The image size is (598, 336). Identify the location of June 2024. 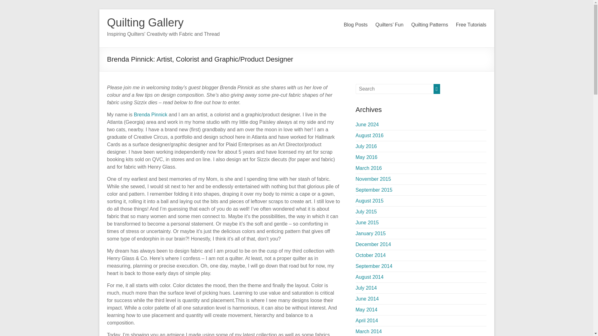
(368, 124).